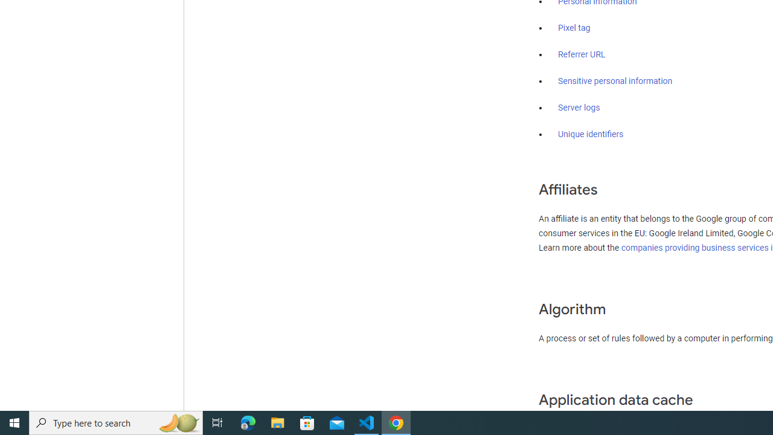 This screenshot has height=435, width=773. I want to click on Sensitive personal information, so click(615, 81).